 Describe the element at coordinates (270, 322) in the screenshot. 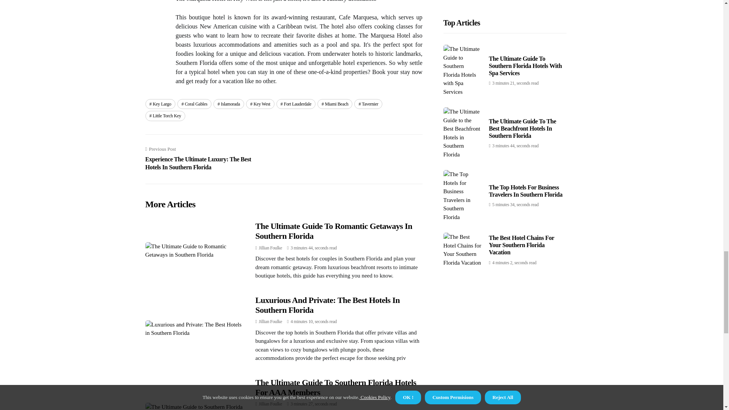

I see `Jillian Foulke` at that location.